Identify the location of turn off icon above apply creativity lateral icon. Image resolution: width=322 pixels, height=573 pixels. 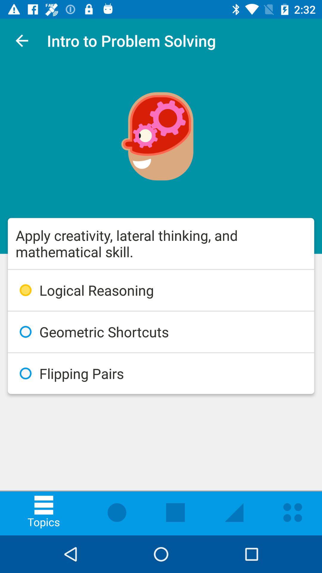
(22, 41).